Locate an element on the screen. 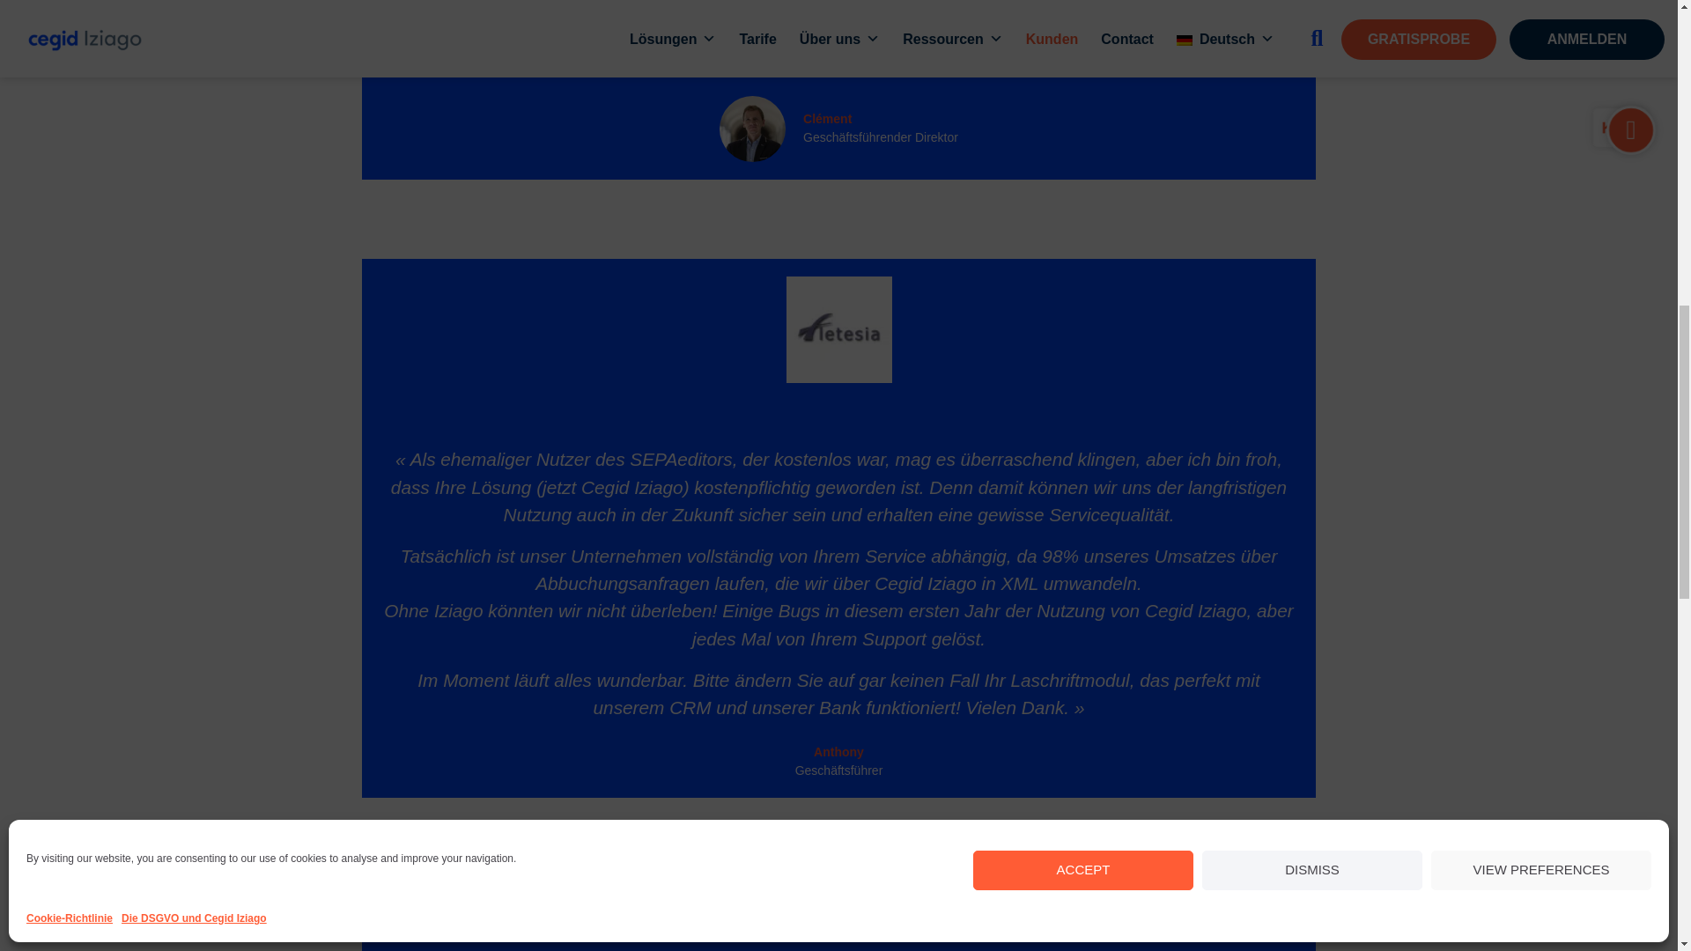  ACCEPT is located at coordinates (1083, 394).